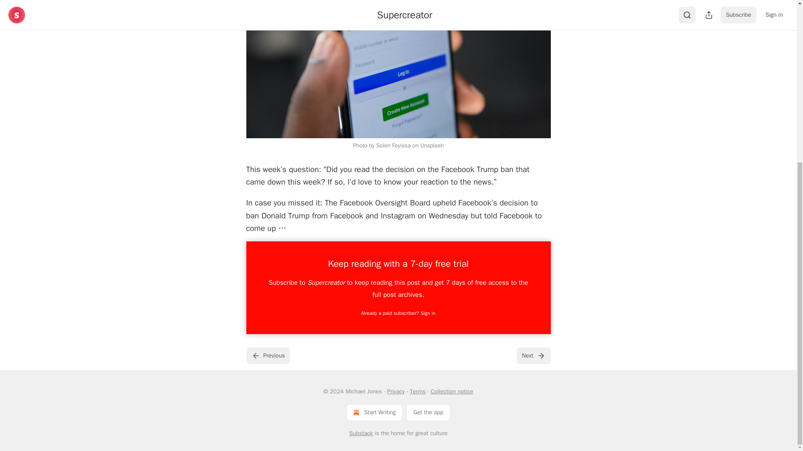 The image size is (803, 451). What do you see at coordinates (428, 412) in the screenshot?
I see `Get the app` at bounding box center [428, 412].